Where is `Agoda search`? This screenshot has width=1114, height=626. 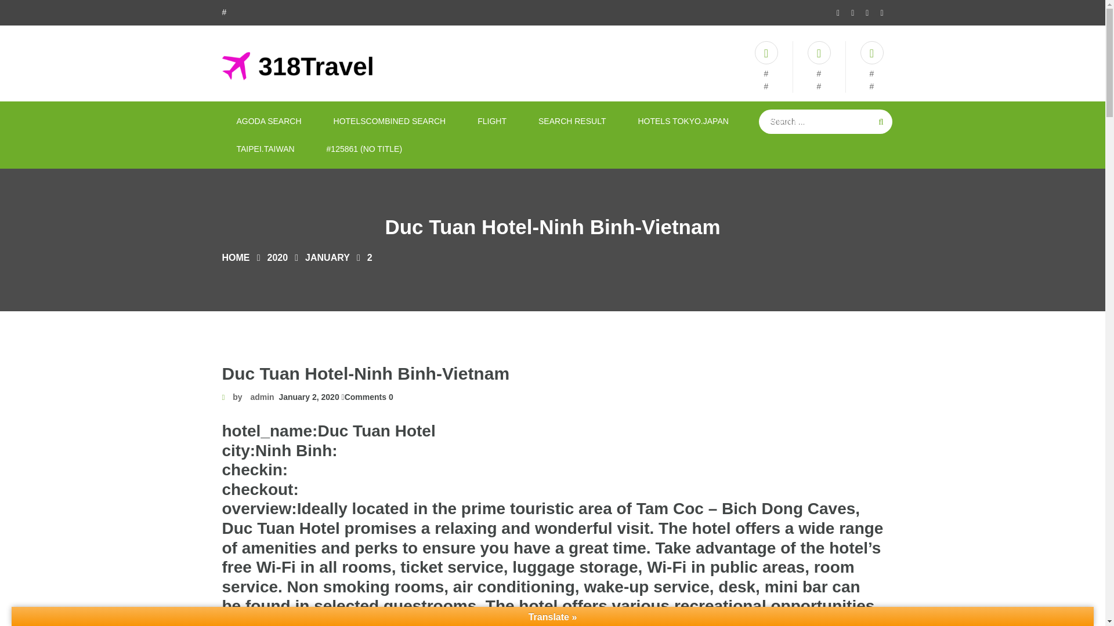 Agoda search is located at coordinates (268, 121).